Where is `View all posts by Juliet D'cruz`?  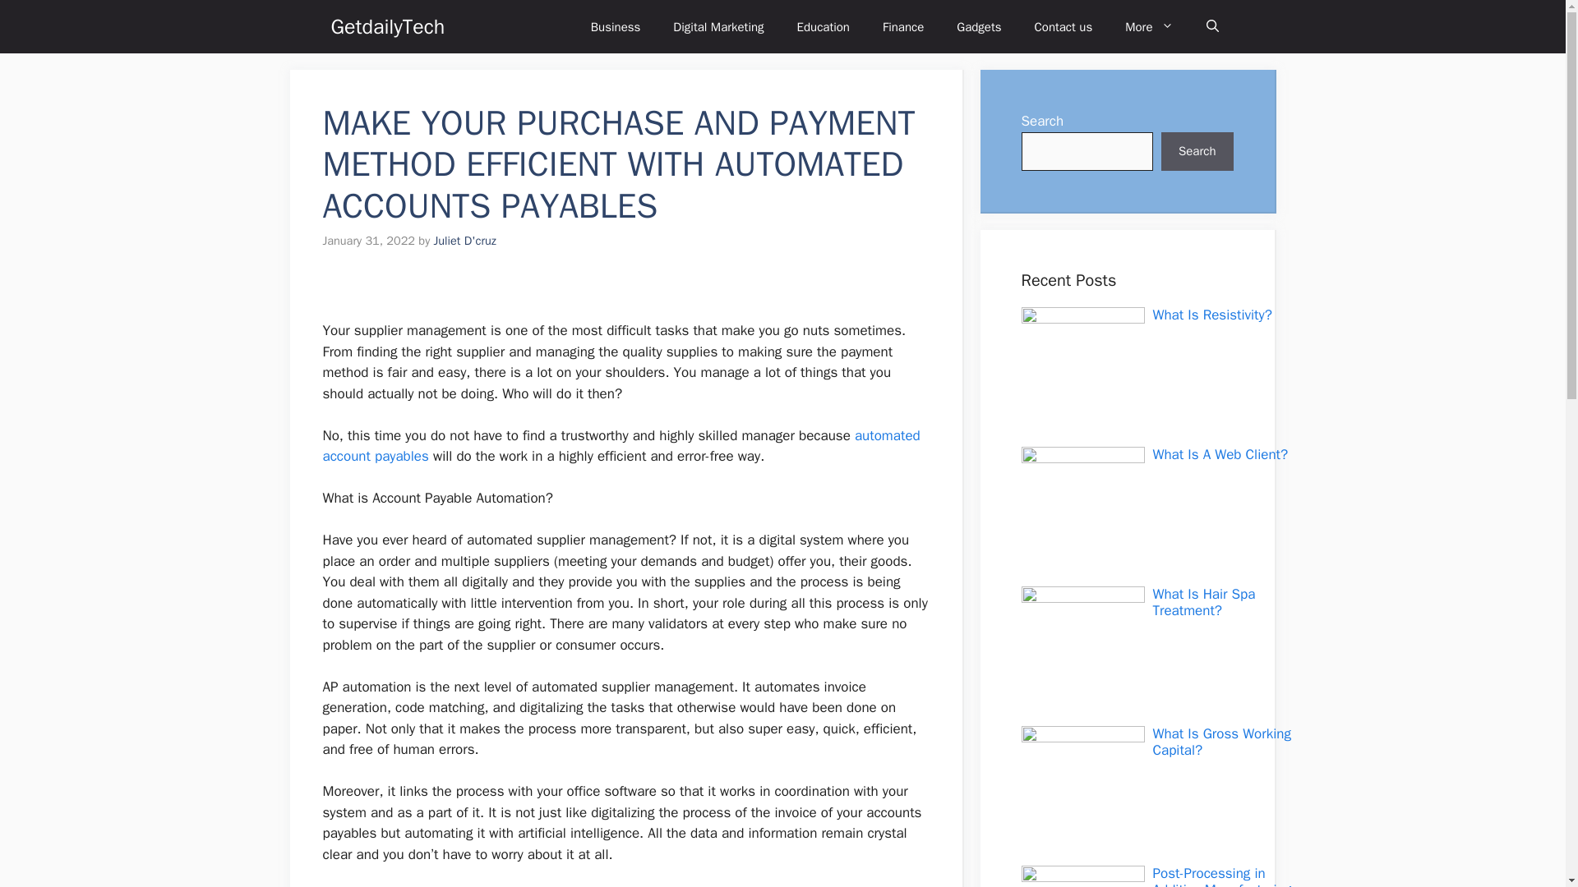
View all posts by Juliet D'cruz is located at coordinates (465, 241).